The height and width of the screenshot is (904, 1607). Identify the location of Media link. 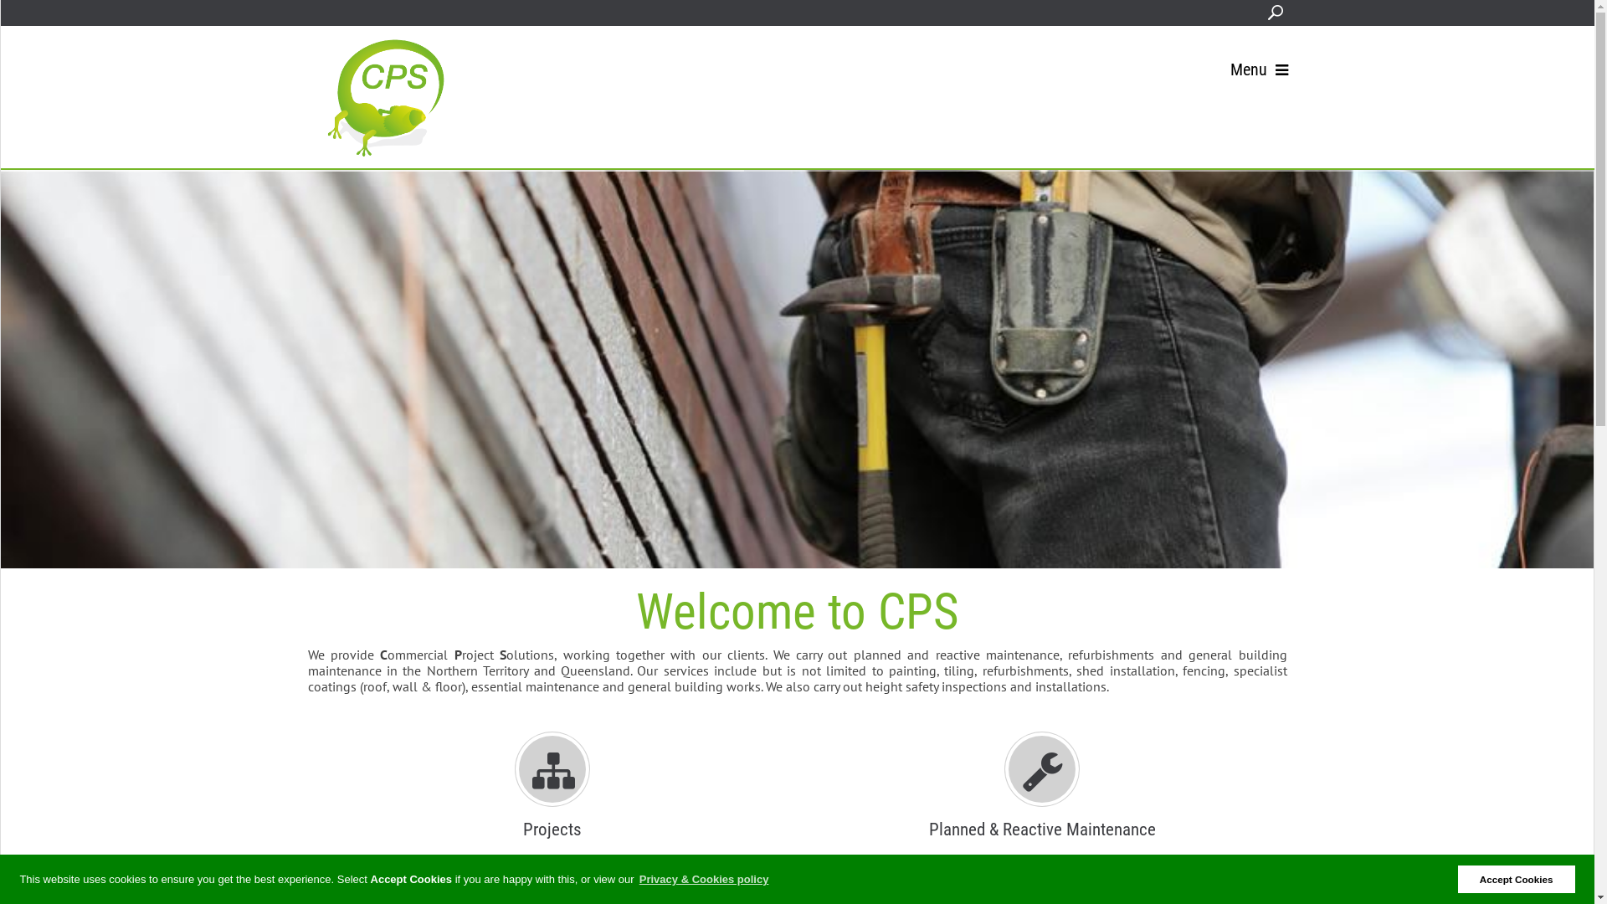
(797, 369).